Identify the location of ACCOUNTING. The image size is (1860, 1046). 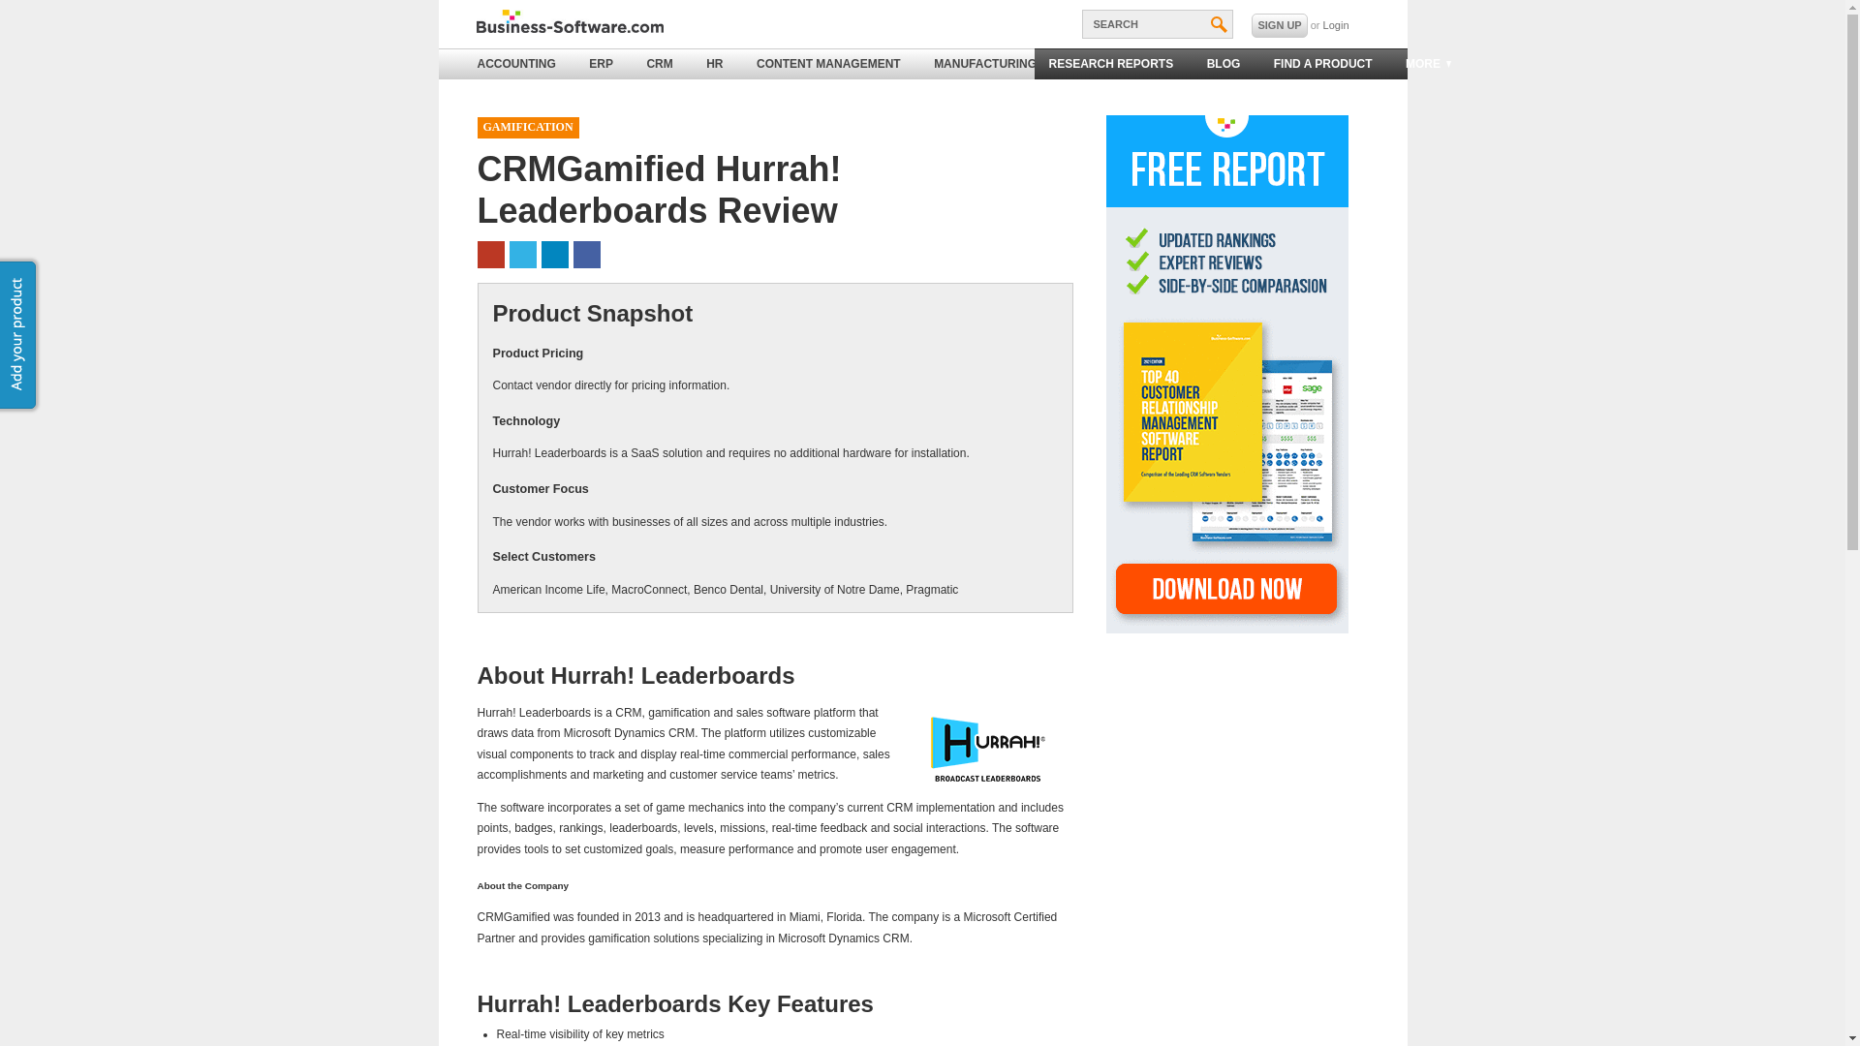
(517, 64).